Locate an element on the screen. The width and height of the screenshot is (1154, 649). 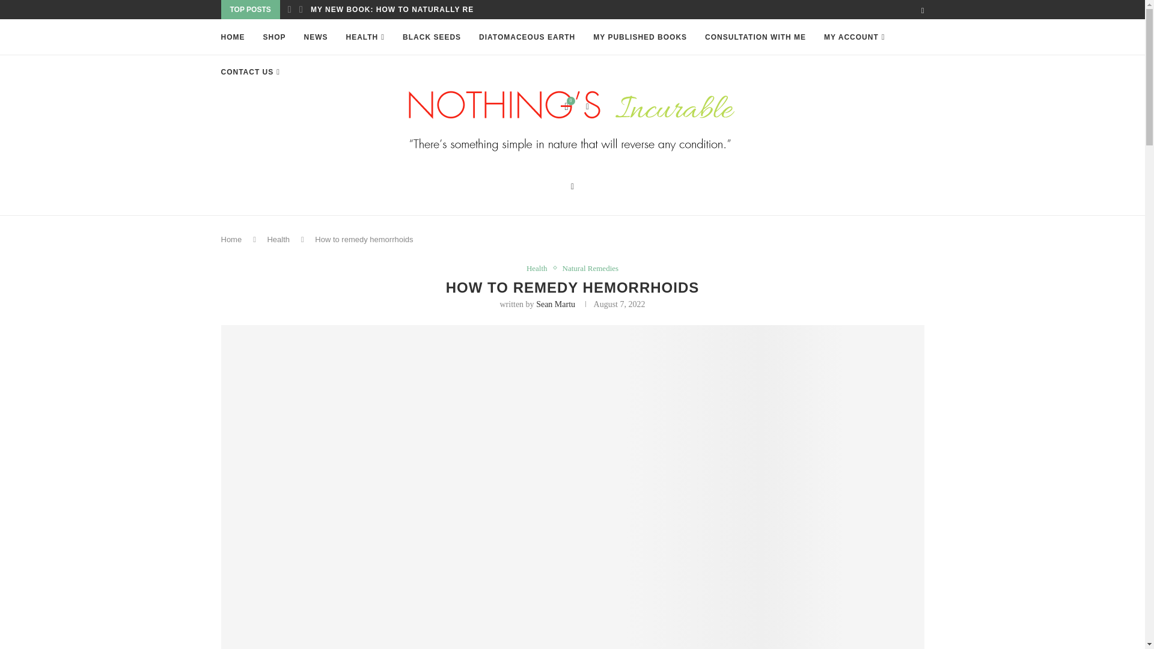
CONTACT US is located at coordinates (251, 72).